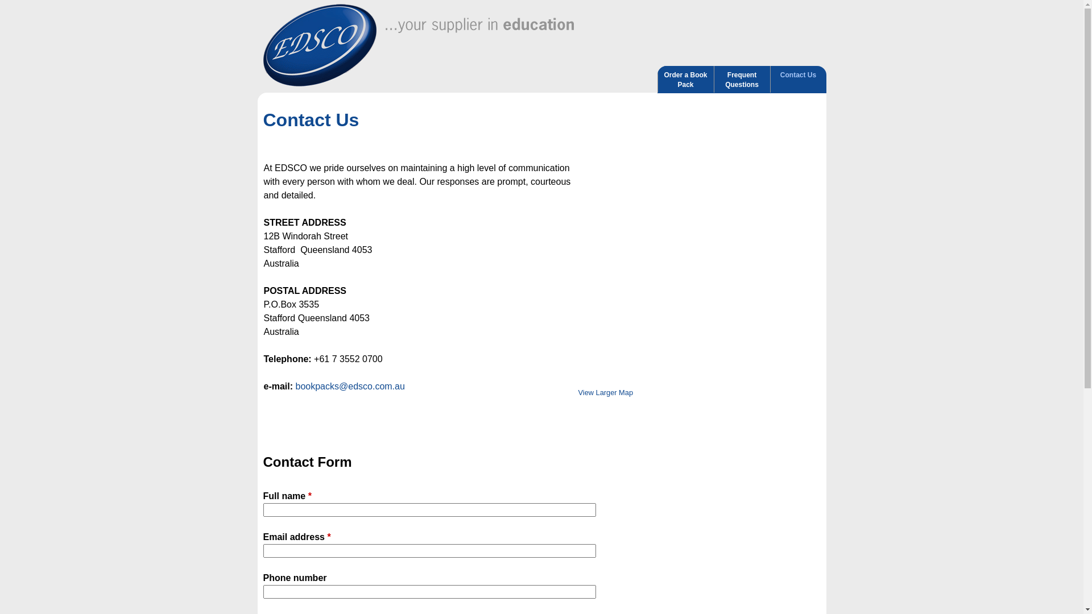 The height and width of the screenshot is (614, 1092). I want to click on bookpacks@edsco.com.au, so click(350, 387).